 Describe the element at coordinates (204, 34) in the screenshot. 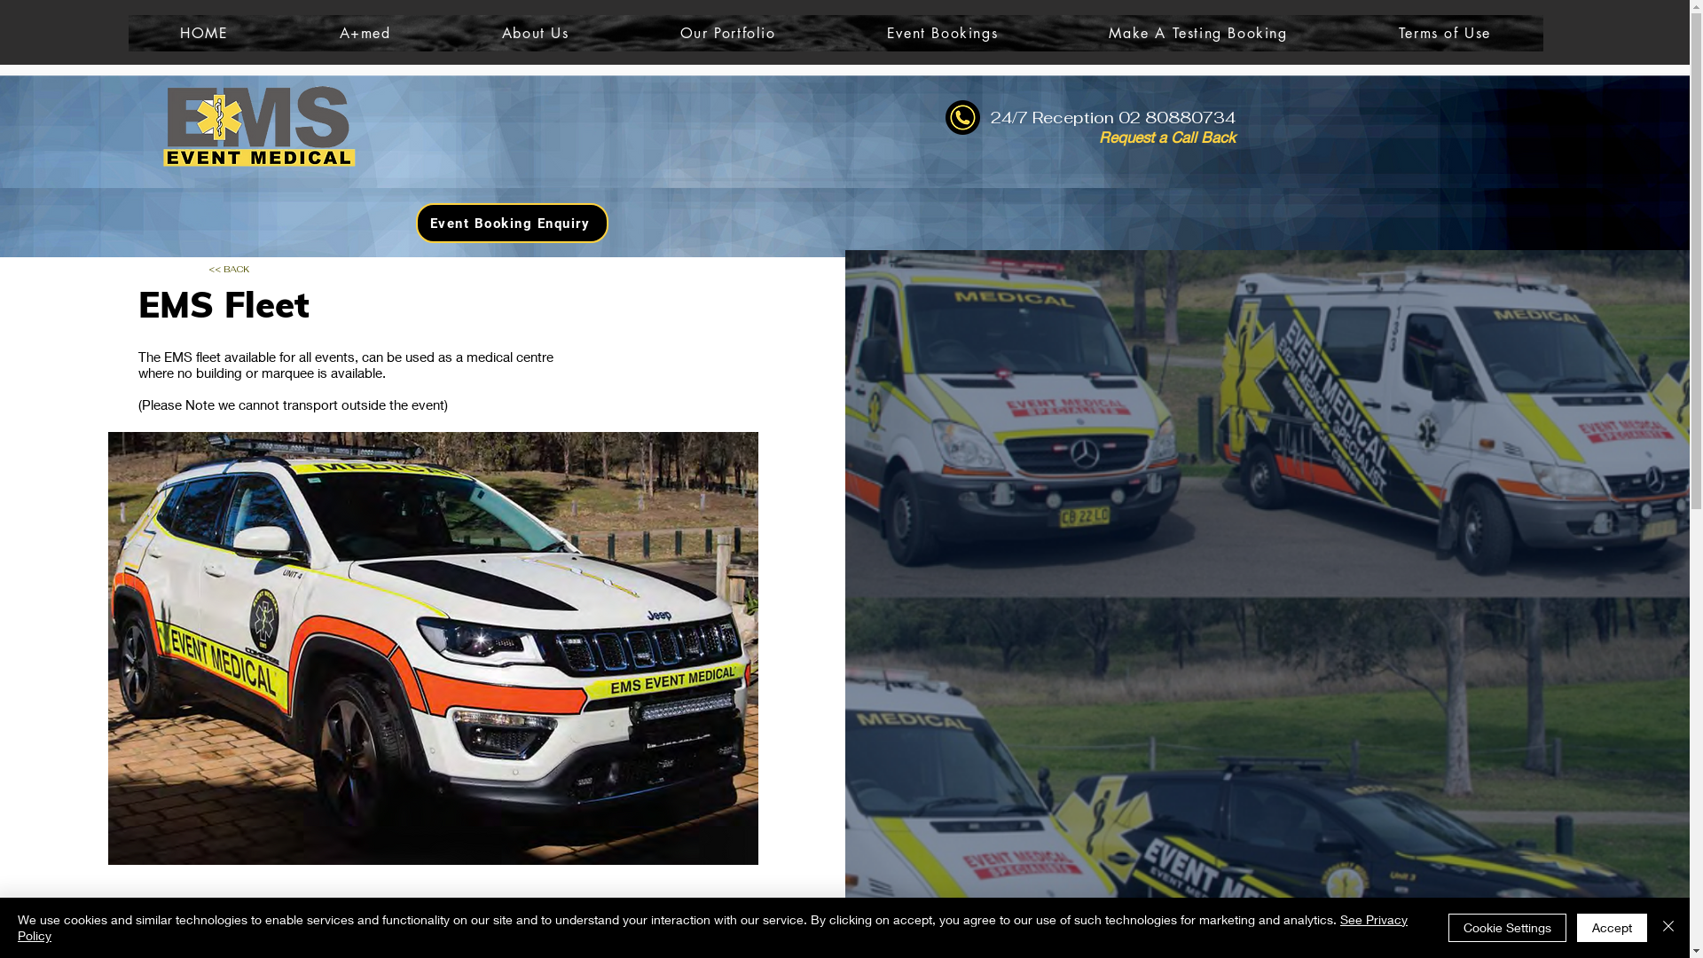

I see `HOME` at that location.